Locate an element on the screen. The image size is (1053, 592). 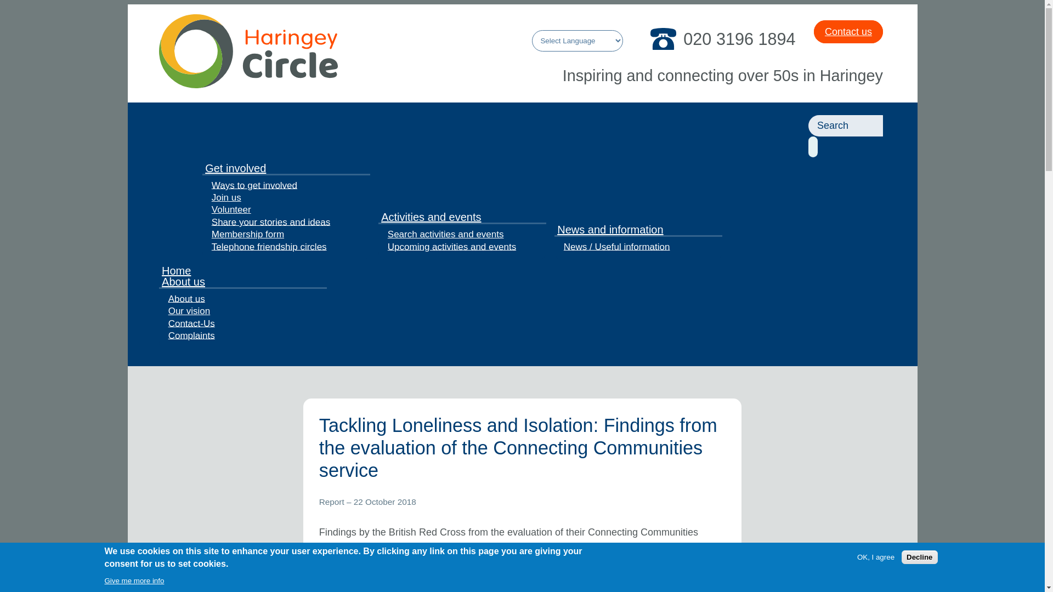
Get involved is located at coordinates (237, 168).